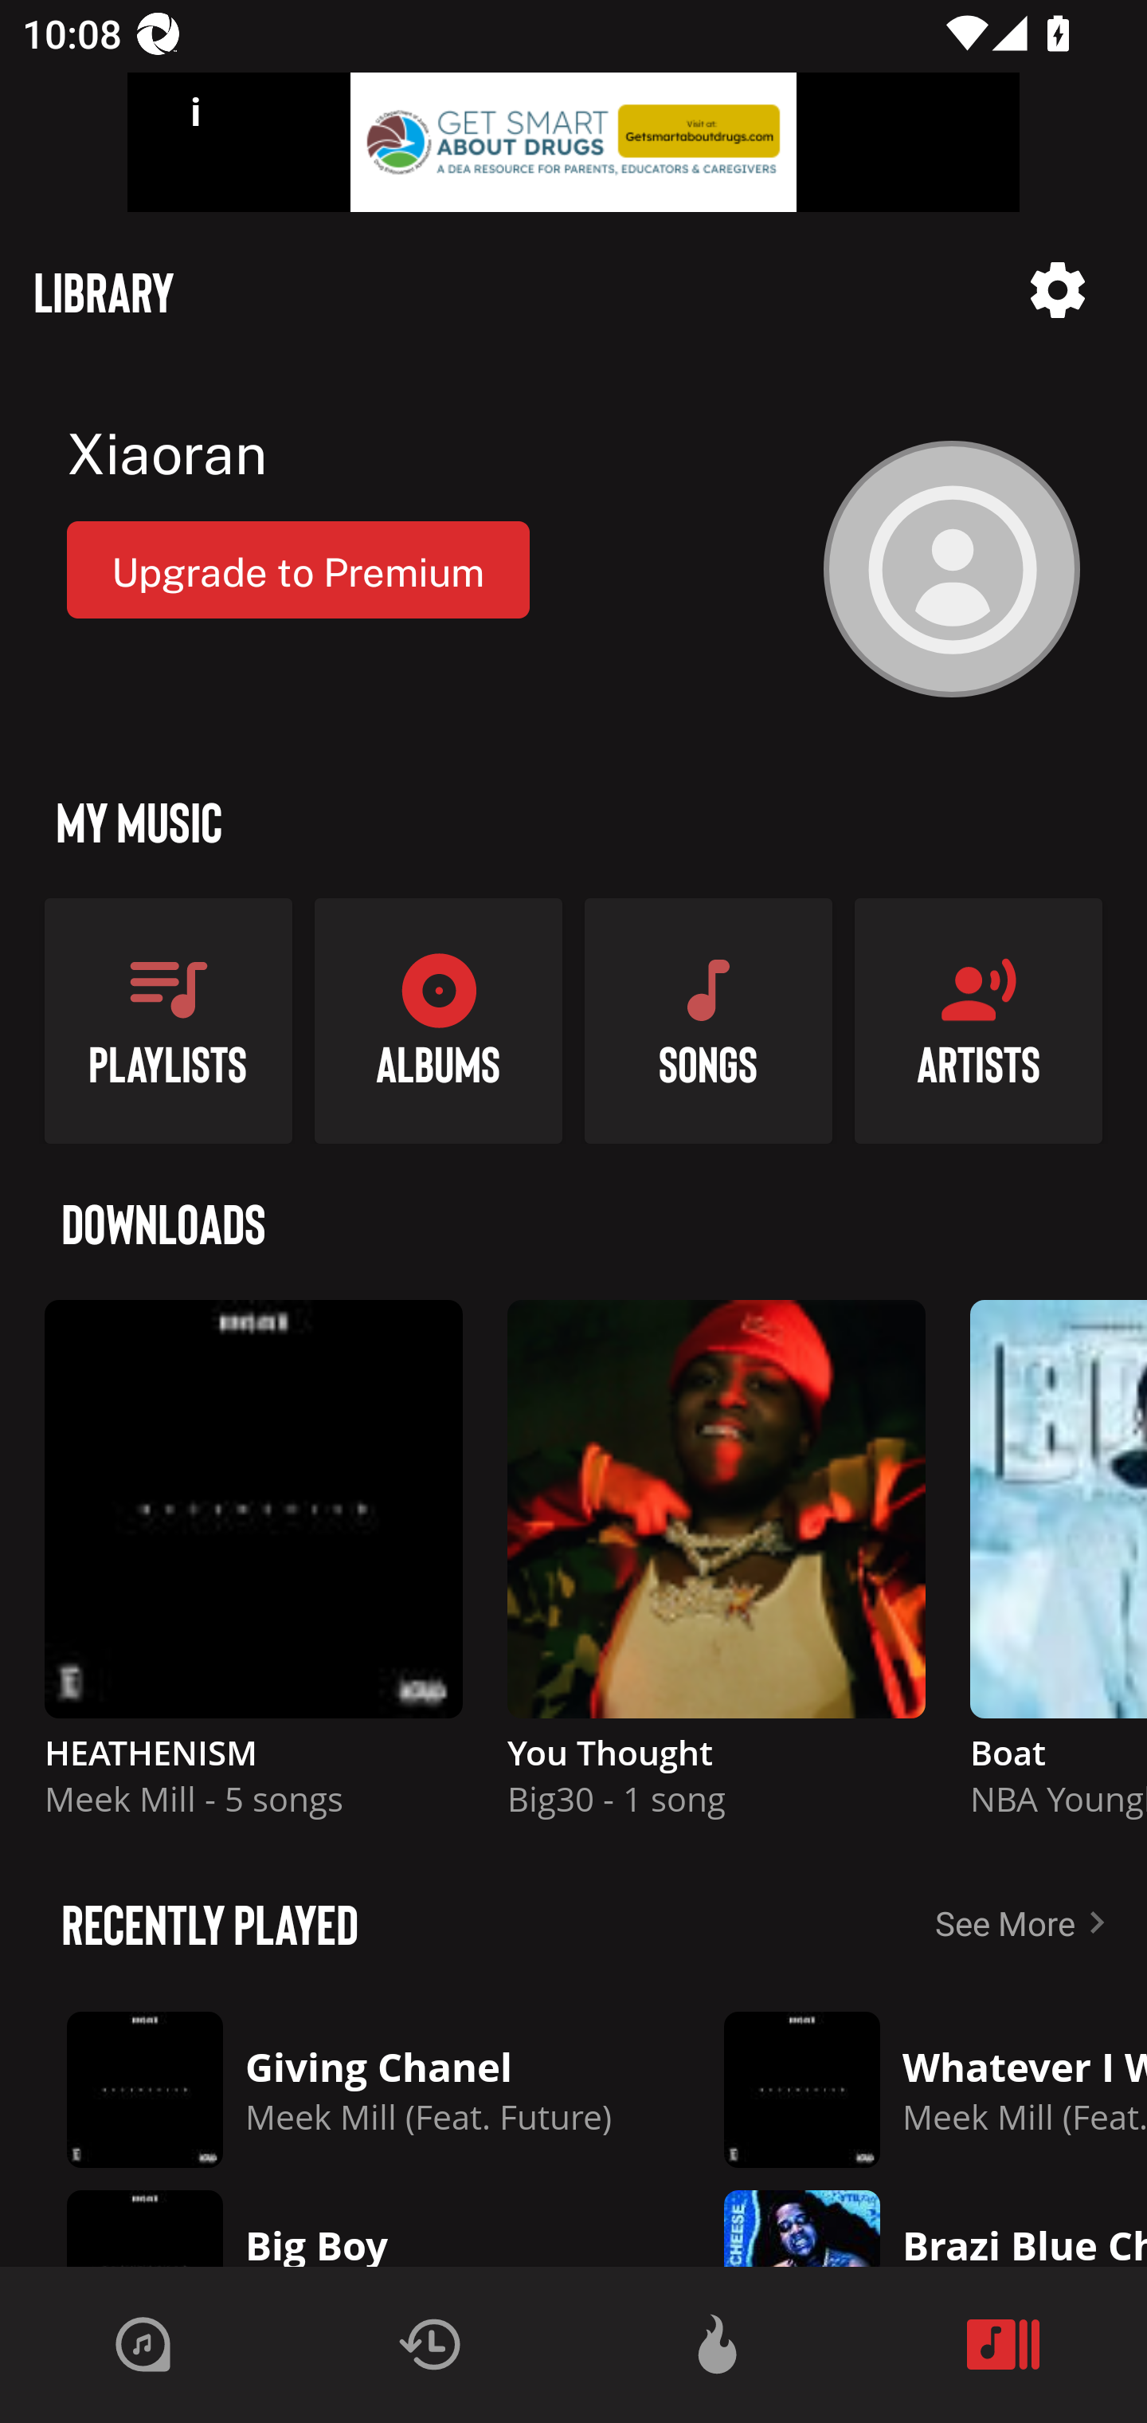  What do you see at coordinates (1026, 1922) in the screenshot?
I see `See More` at bounding box center [1026, 1922].